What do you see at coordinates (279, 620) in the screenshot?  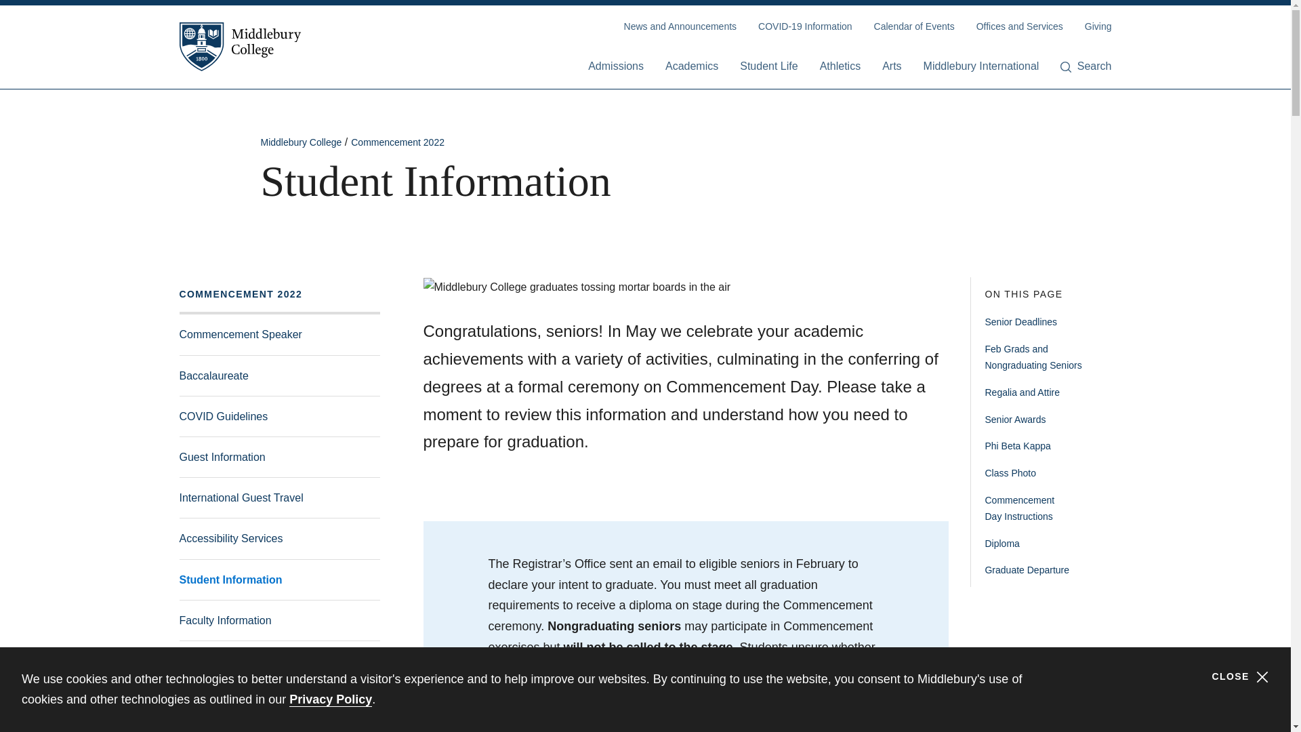 I see `Ordering regalia and attending the ceremony.` at bounding box center [279, 620].